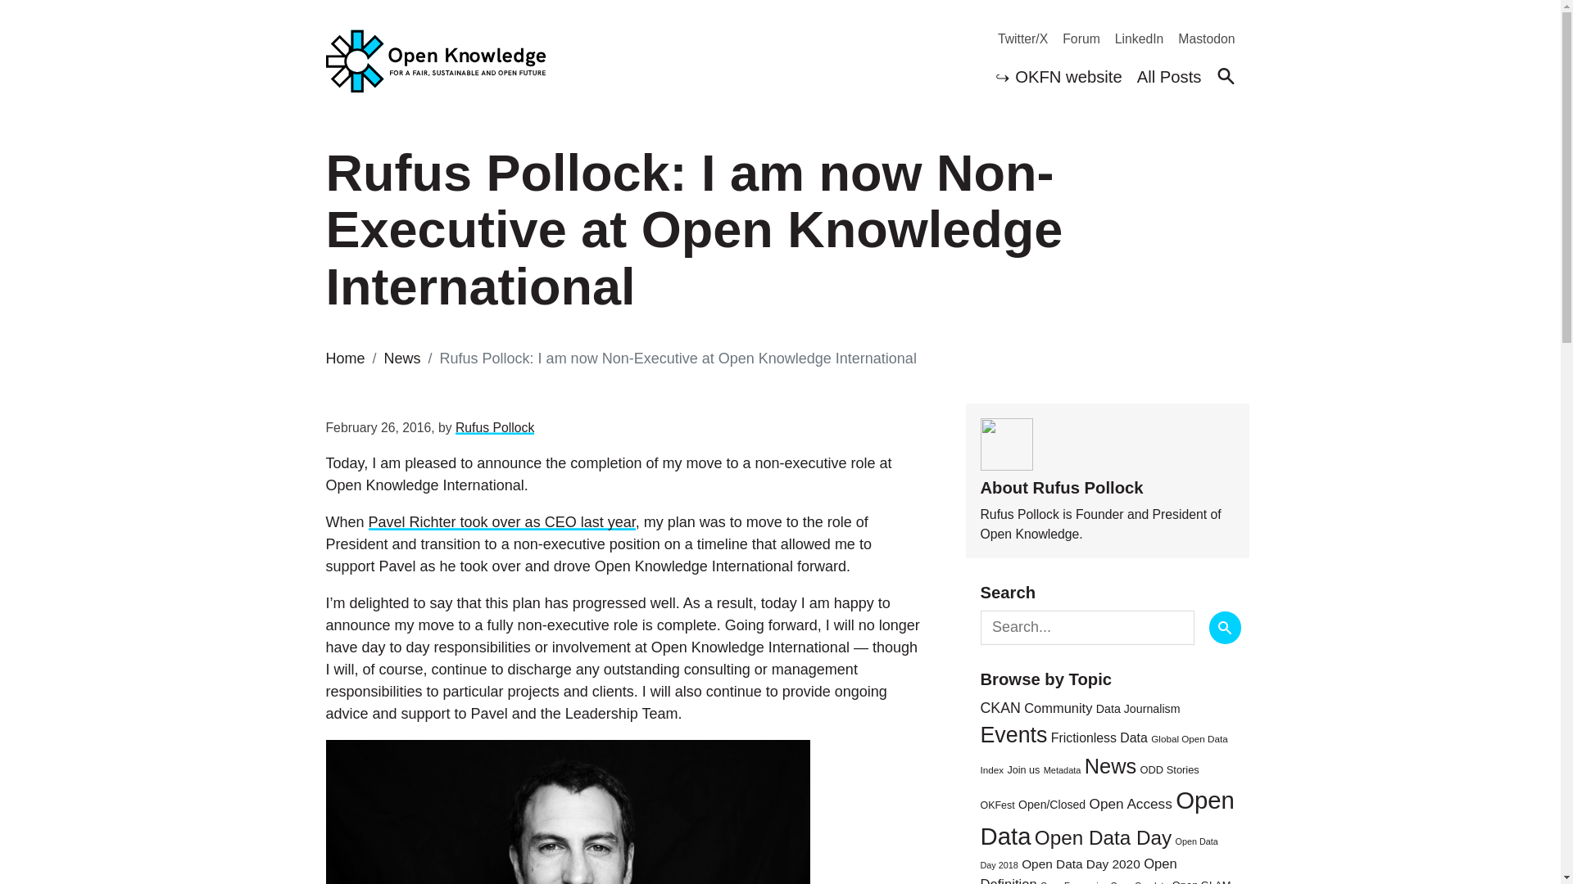  I want to click on All Posts, so click(1169, 79).